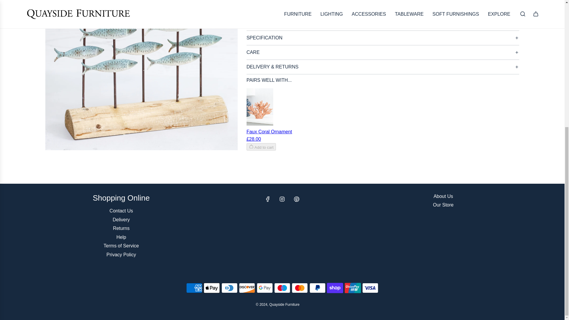  What do you see at coordinates (264, 1) in the screenshot?
I see `1` at bounding box center [264, 1].